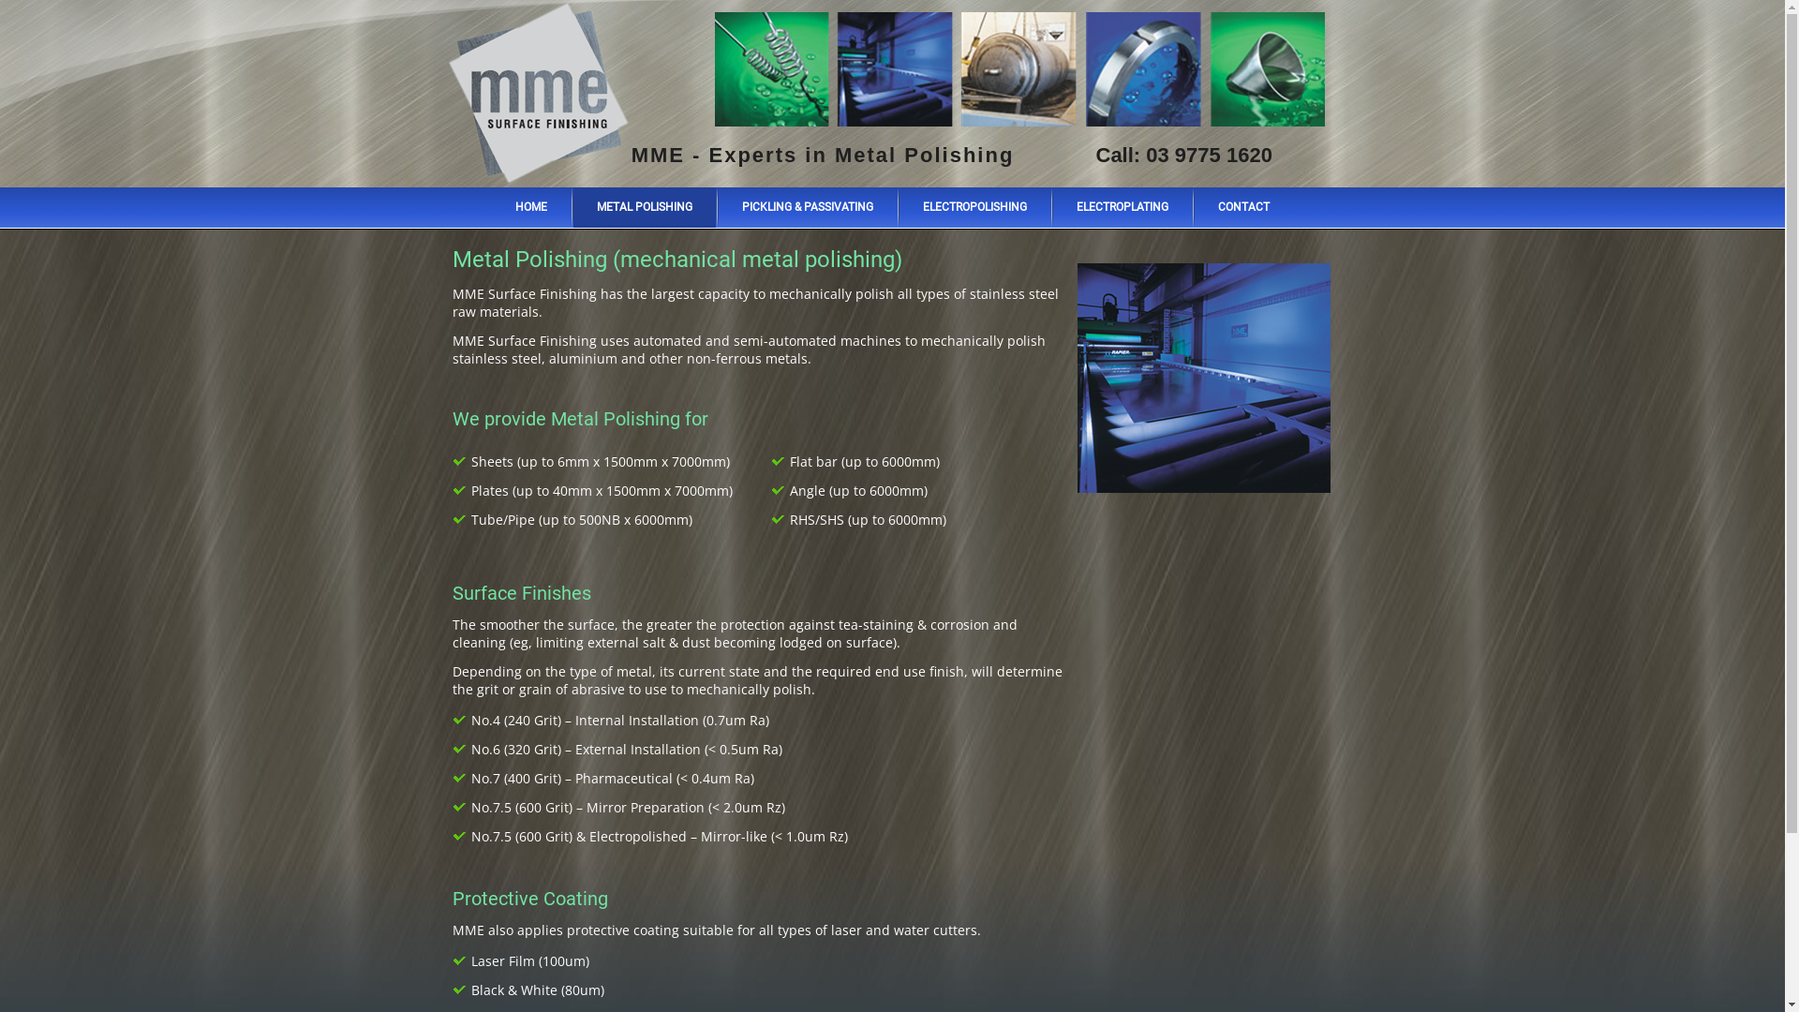  What do you see at coordinates (974, 208) in the screenshot?
I see `ELECTROPOLISHING` at bounding box center [974, 208].